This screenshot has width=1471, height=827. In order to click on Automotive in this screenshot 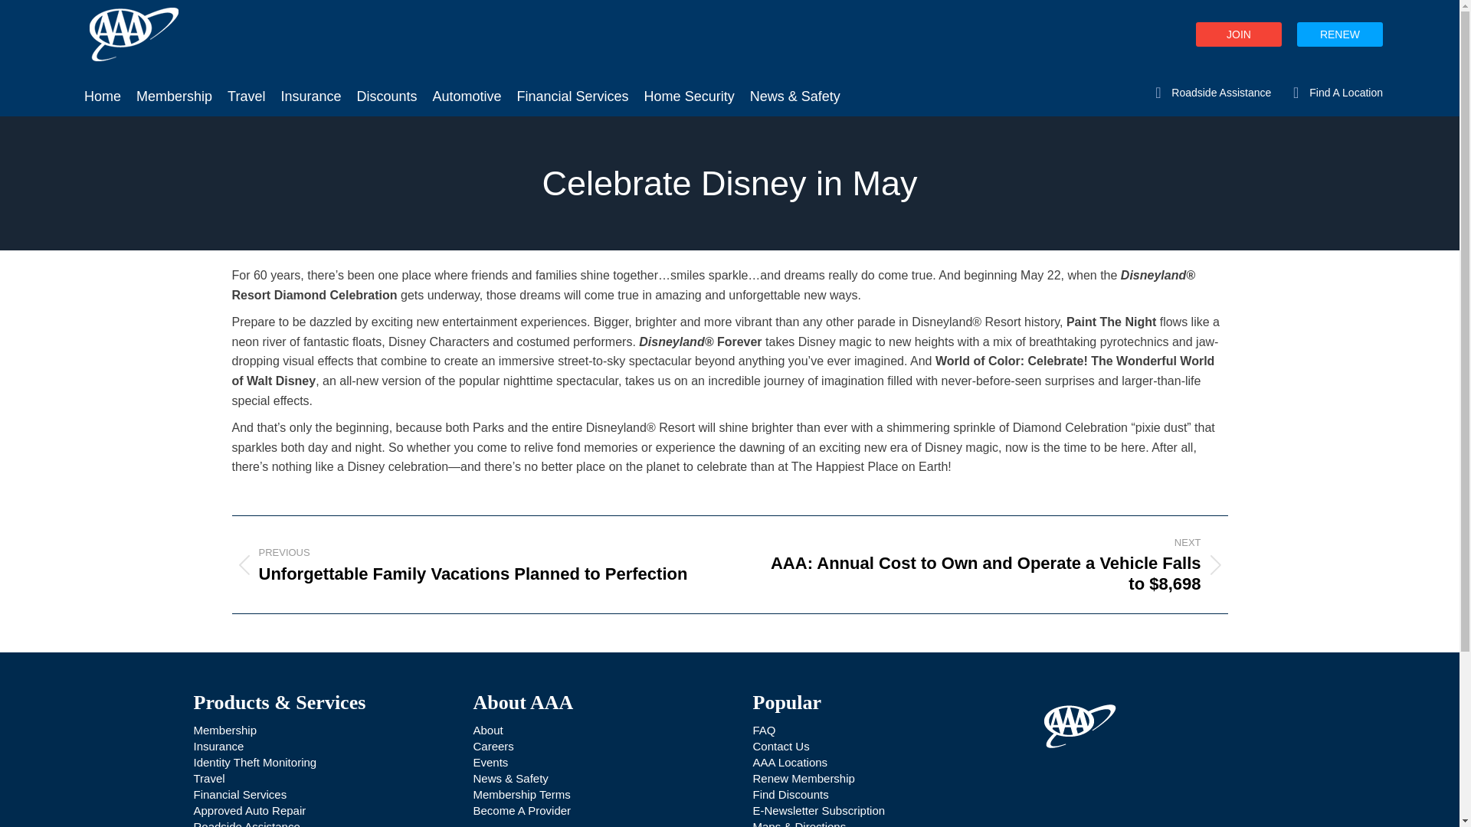, I will do `click(467, 87)`.